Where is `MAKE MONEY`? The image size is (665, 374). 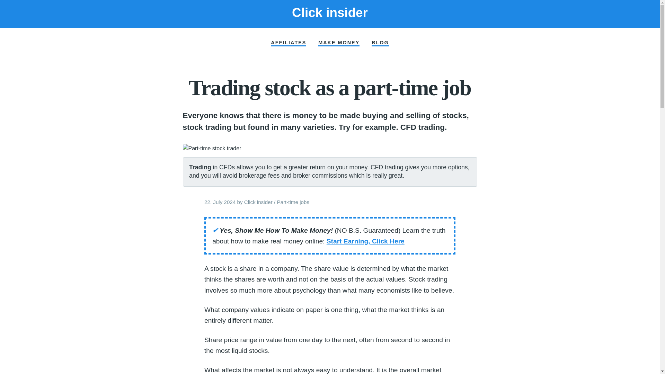 MAKE MONEY is located at coordinates (339, 43).